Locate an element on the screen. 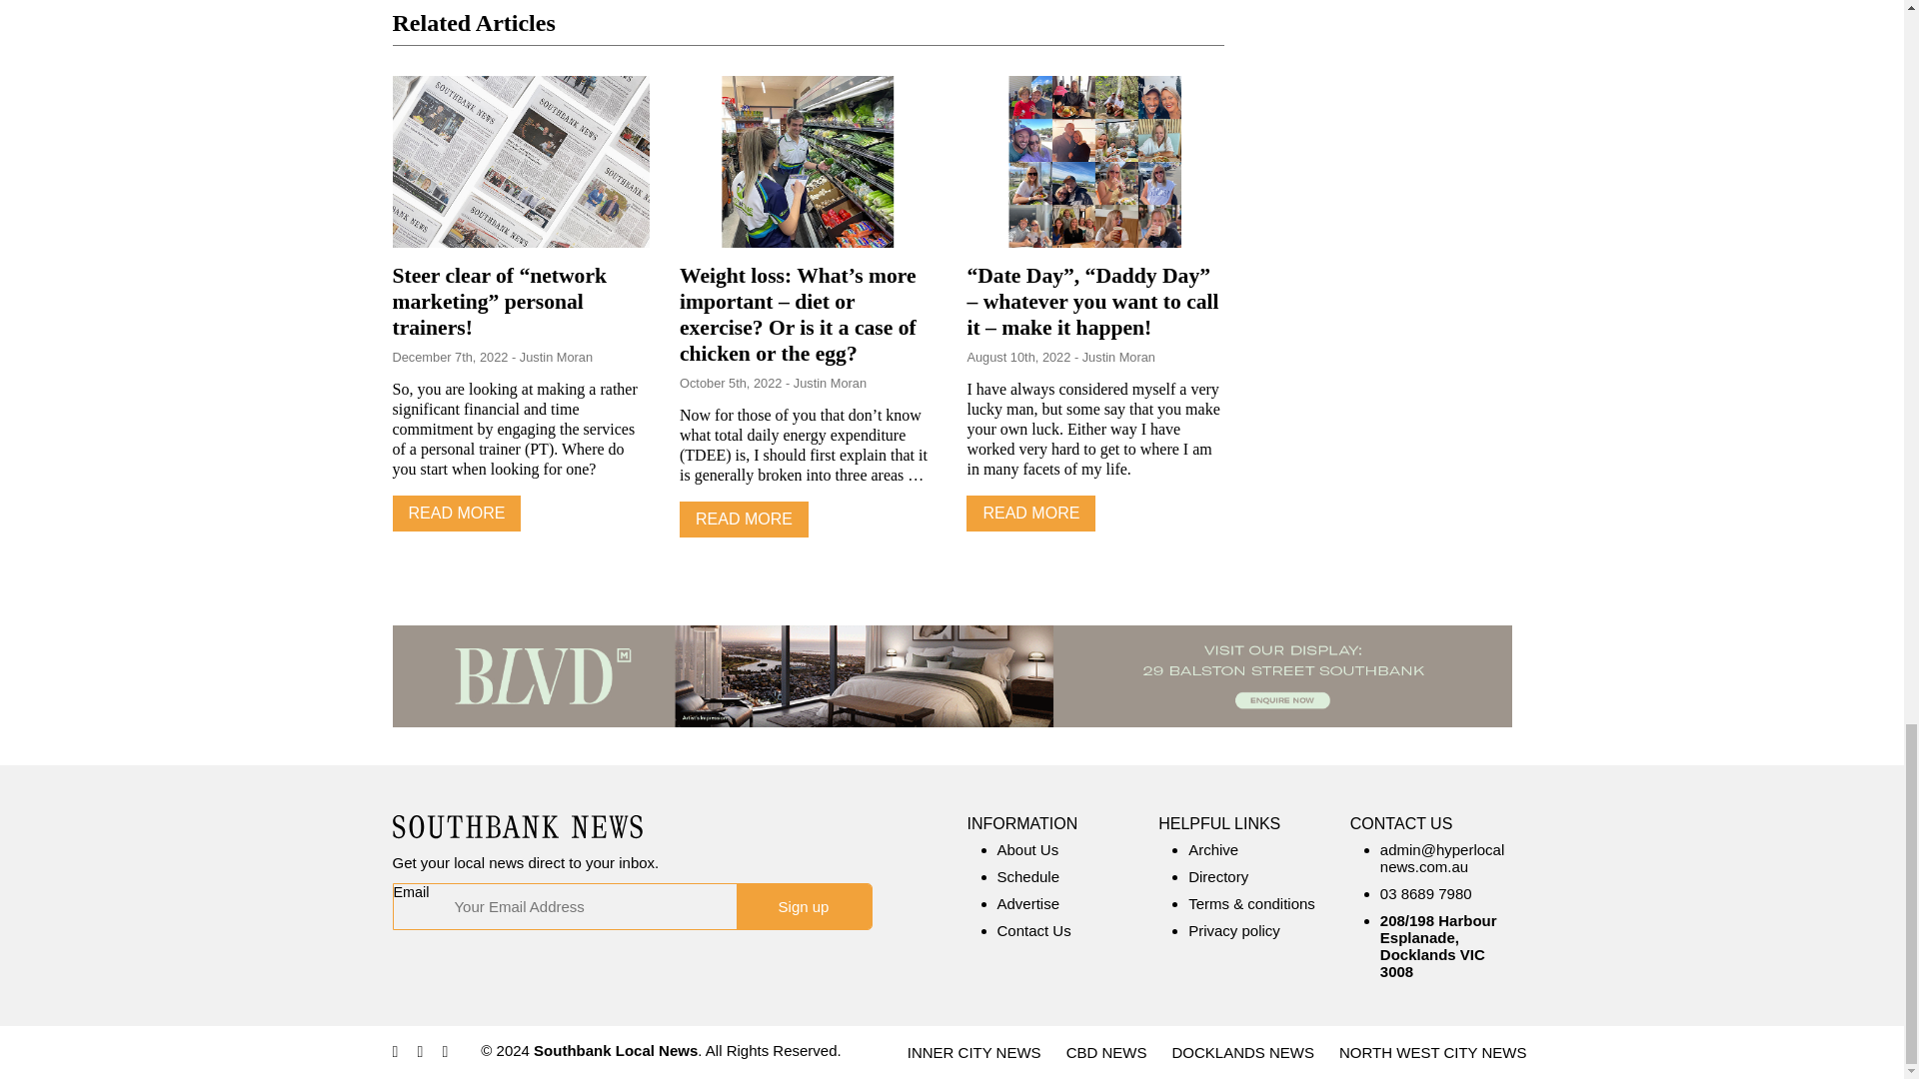  About Us is located at coordinates (1027, 849).